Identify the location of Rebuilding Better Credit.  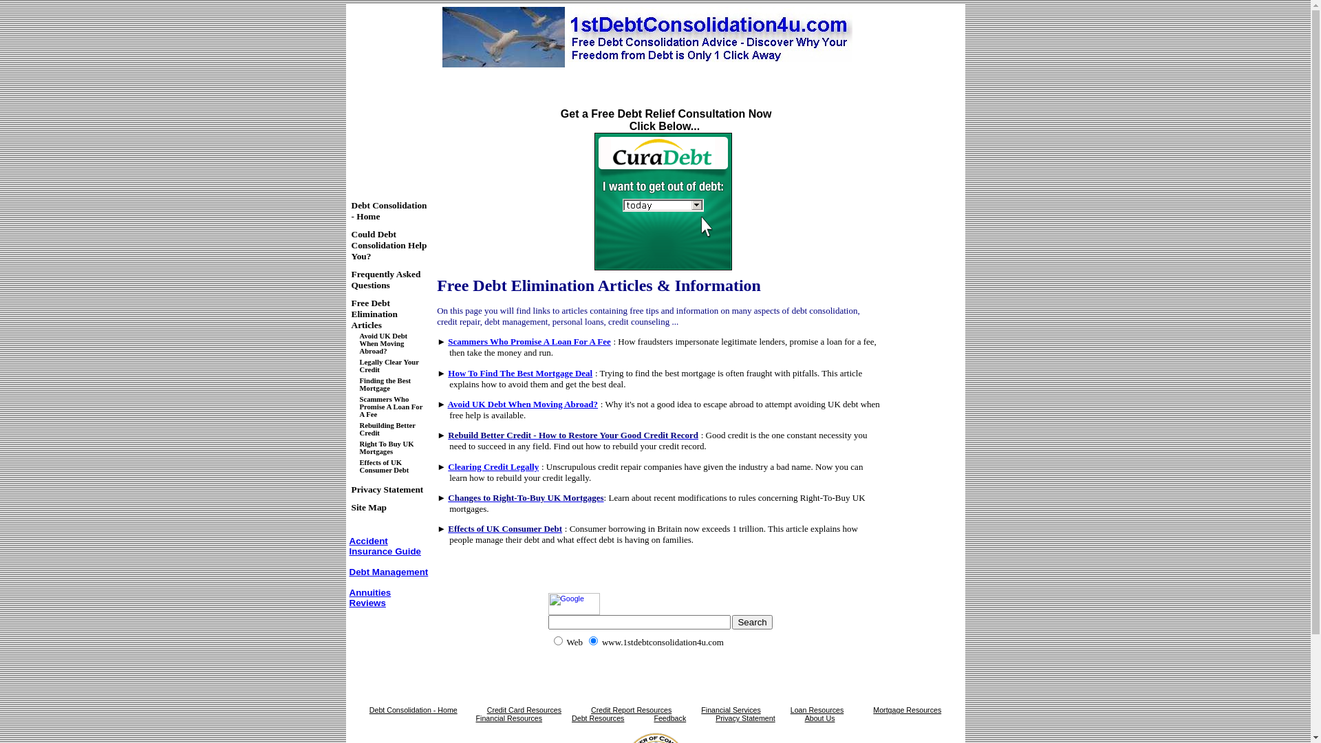
(387, 429).